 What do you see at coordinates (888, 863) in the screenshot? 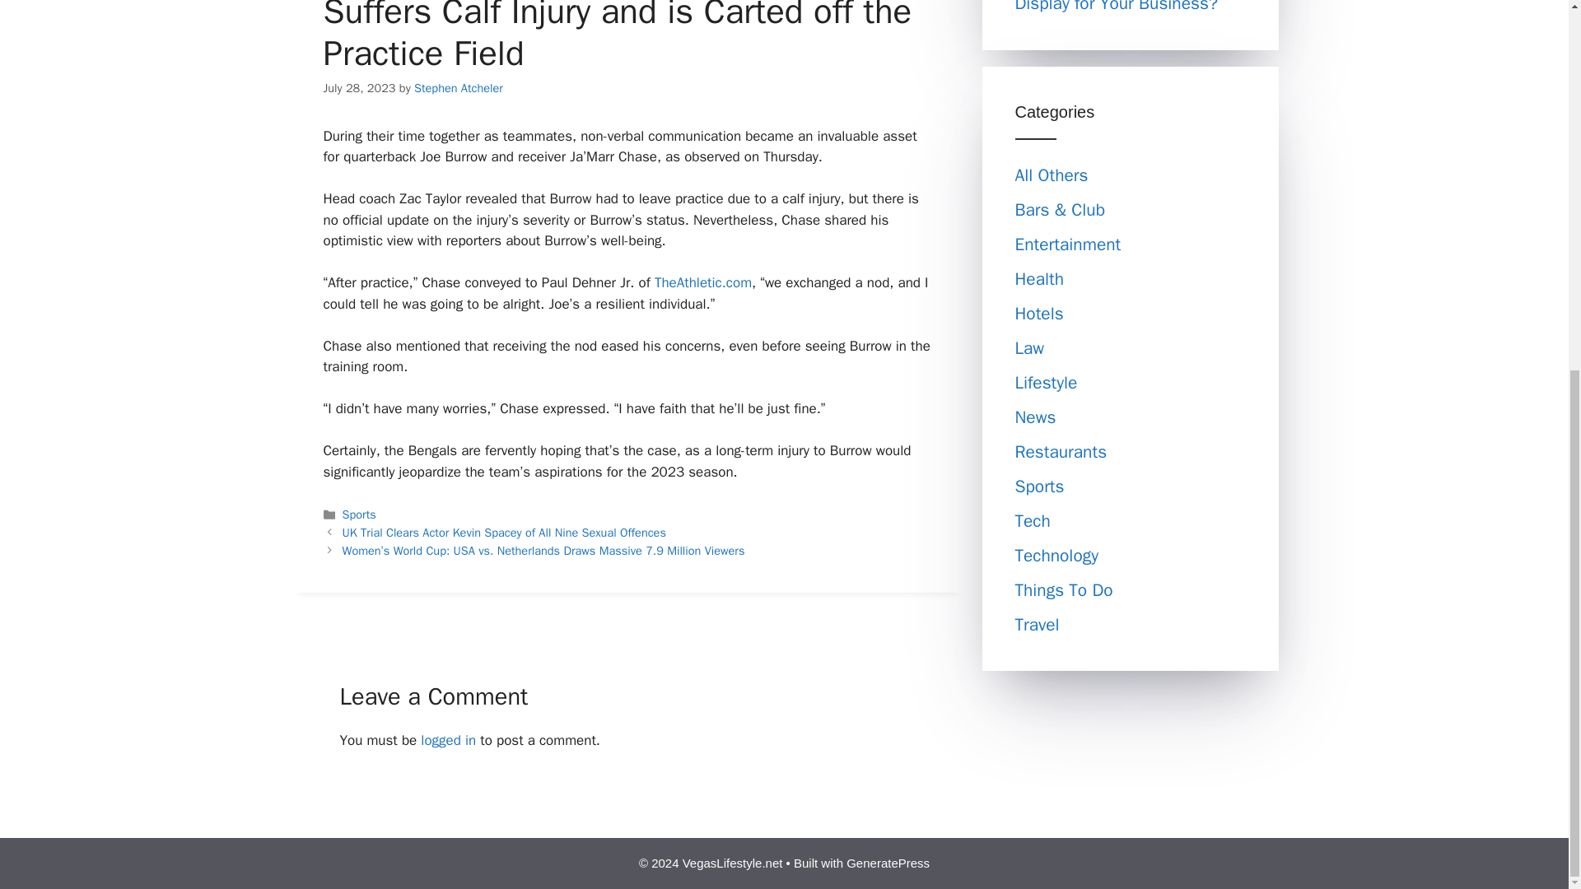
I see `GeneratePress` at bounding box center [888, 863].